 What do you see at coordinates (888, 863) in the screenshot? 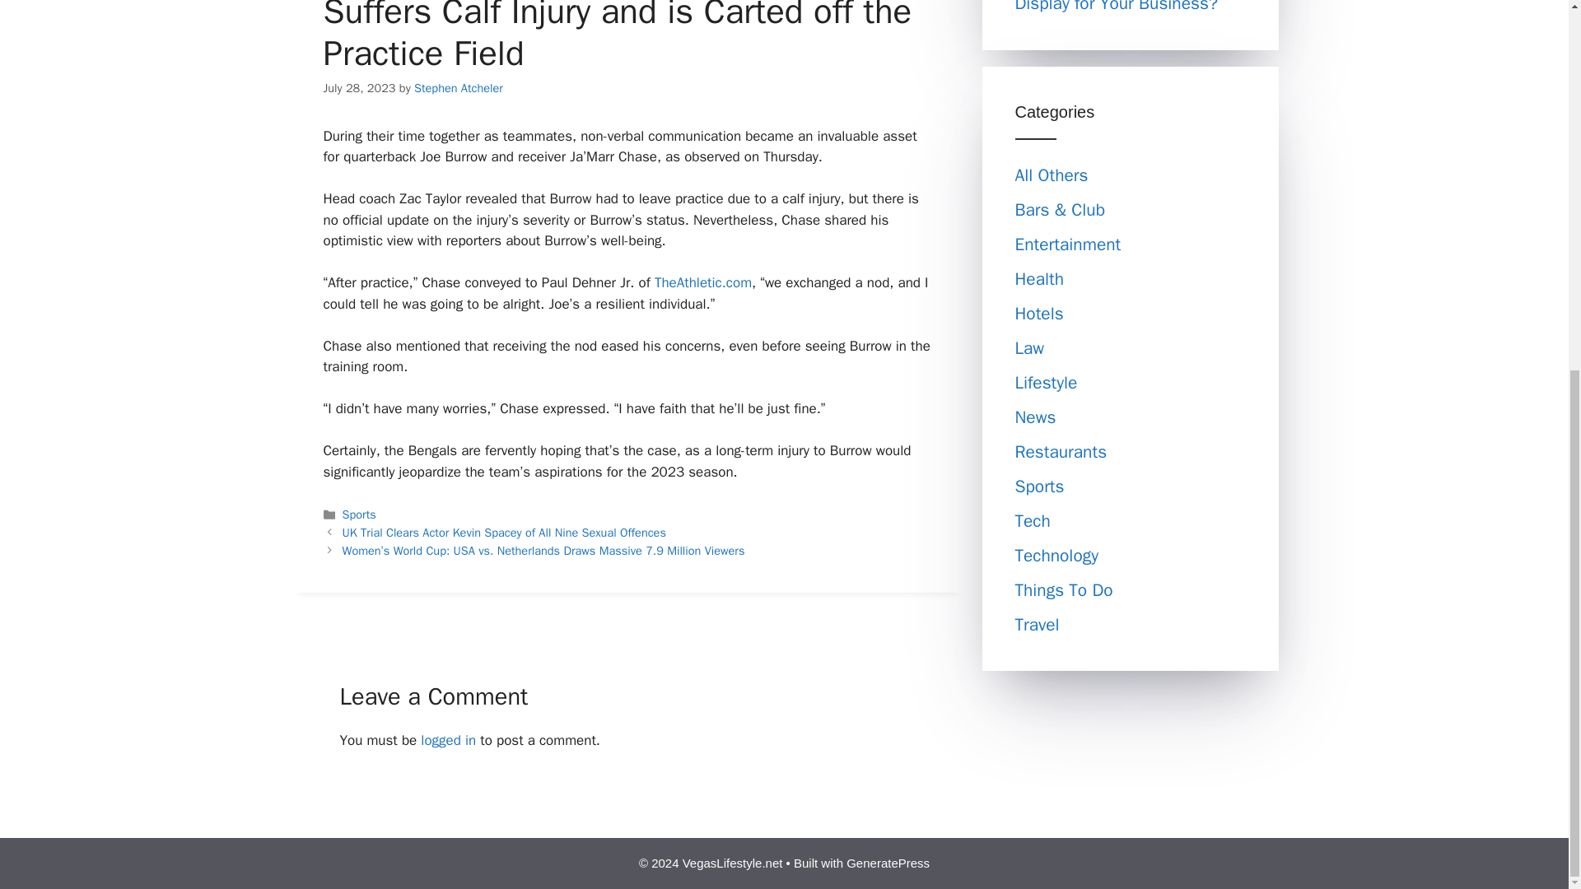
I see `GeneratePress` at bounding box center [888, 863].